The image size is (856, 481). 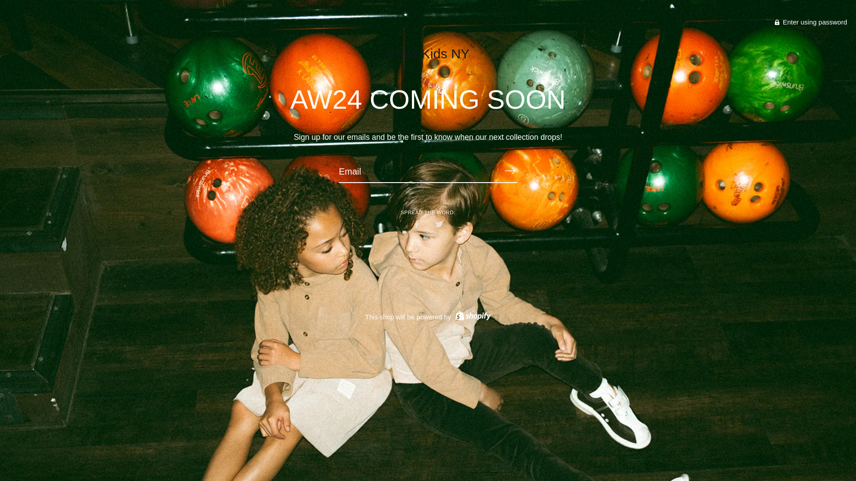 What do you see at coordinates (472, 317) in the screenshot?
I see `Shopify logo` at bounding box center [472, 317].